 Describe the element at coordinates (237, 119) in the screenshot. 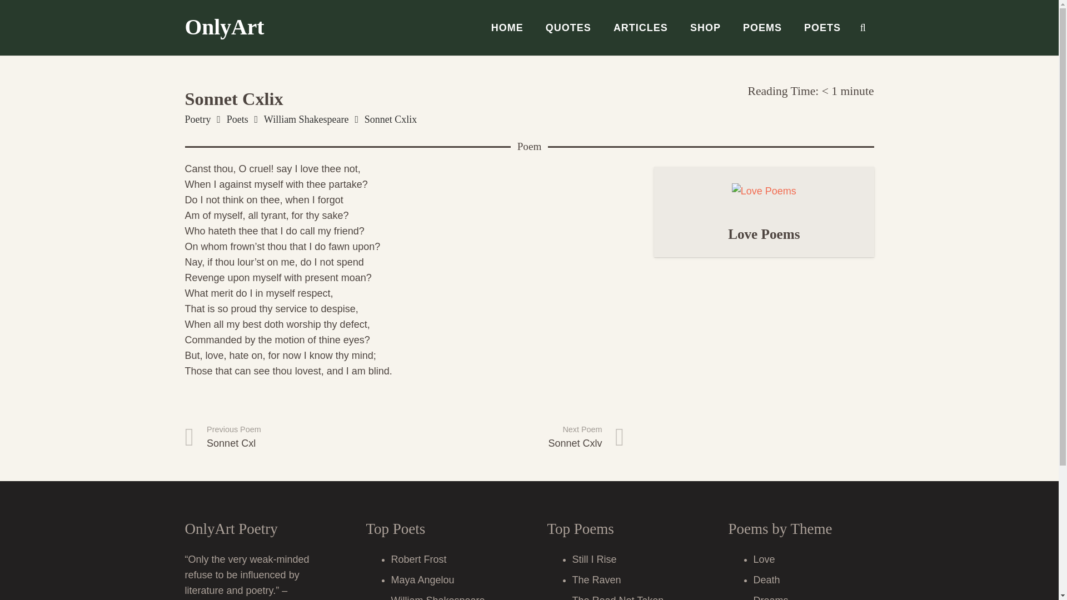

I see `Poets` at that location.